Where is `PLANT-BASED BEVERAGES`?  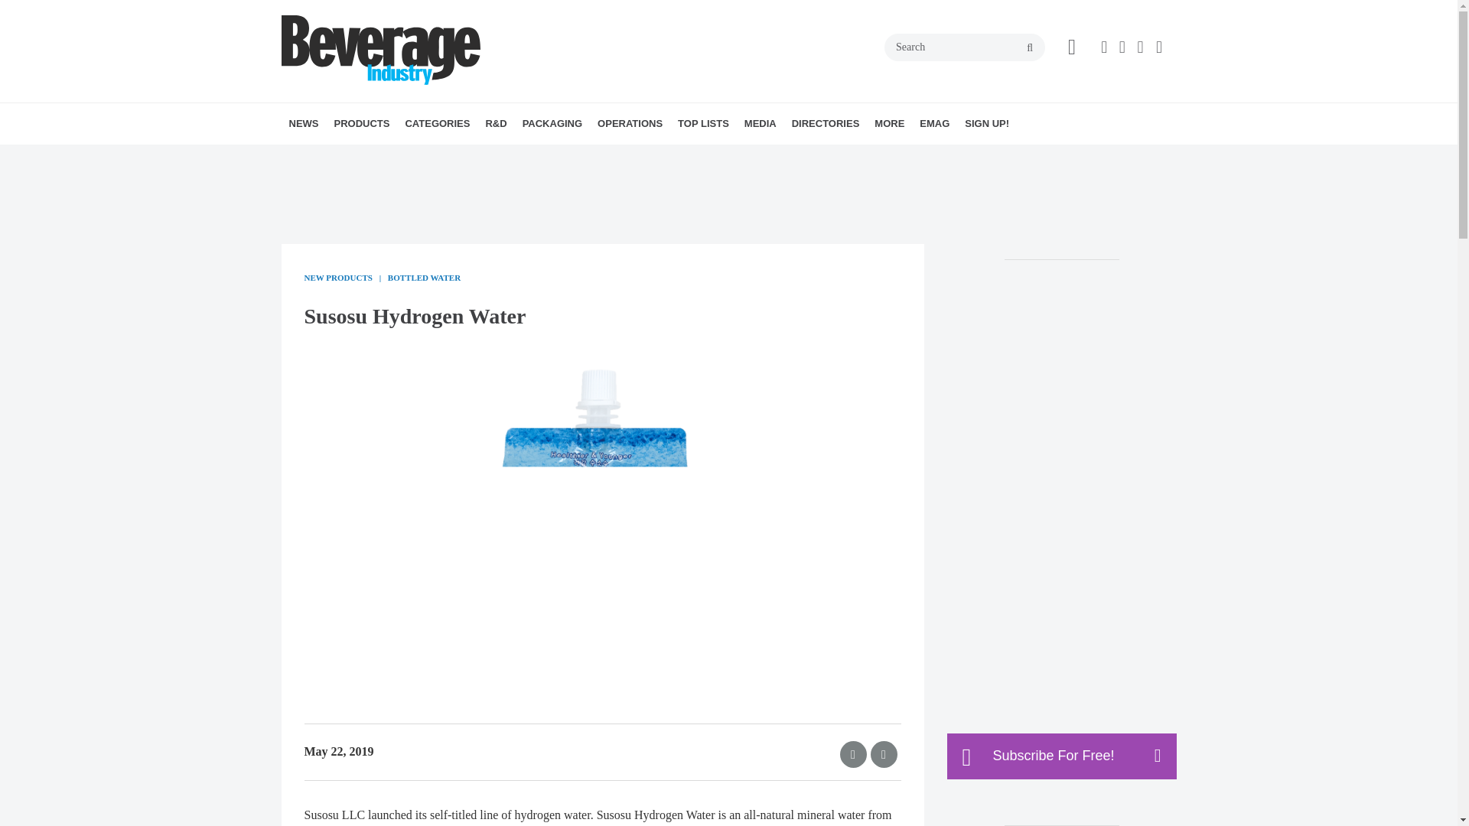 PLANT-BASED BEVERAGES is located at coordinates (527, 158).